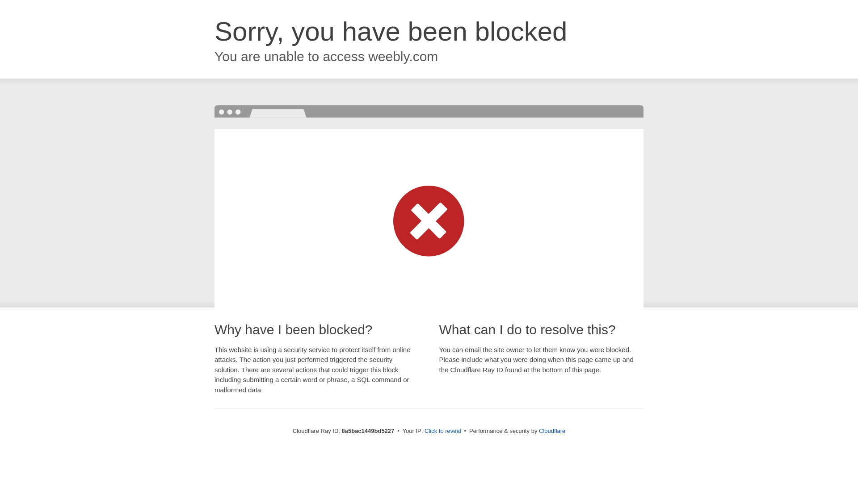  What do you see at coordinates (552, 431) in the screenshot?
I see `Cloudflare` at bounding box center [552, 431].